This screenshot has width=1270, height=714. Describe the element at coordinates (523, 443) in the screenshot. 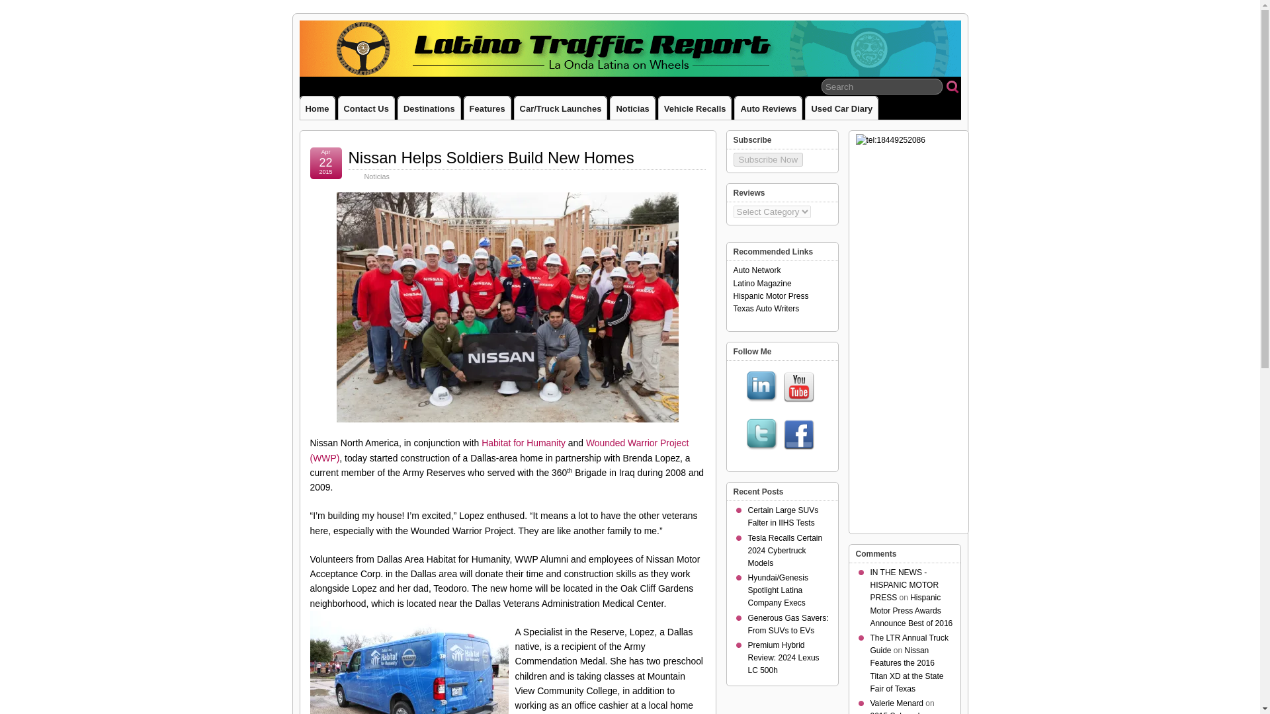

I see `Habitat for Humanity` at that location.